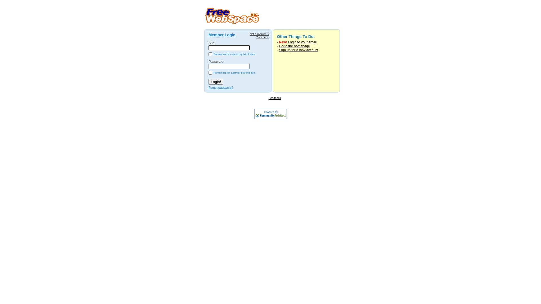  Describe the element at coordinates (216, 82) in the screenshot. I see `Login!` at that location.